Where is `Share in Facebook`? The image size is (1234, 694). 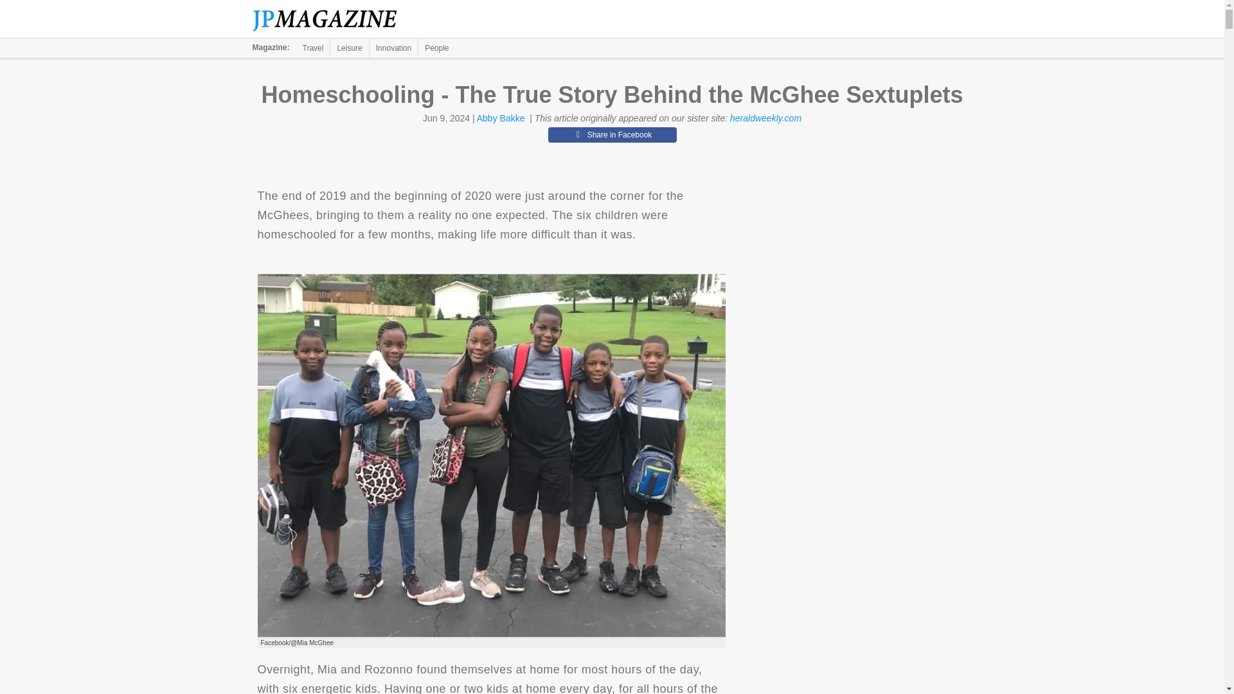 Share in Facebook is located at coordinates (612, 135).